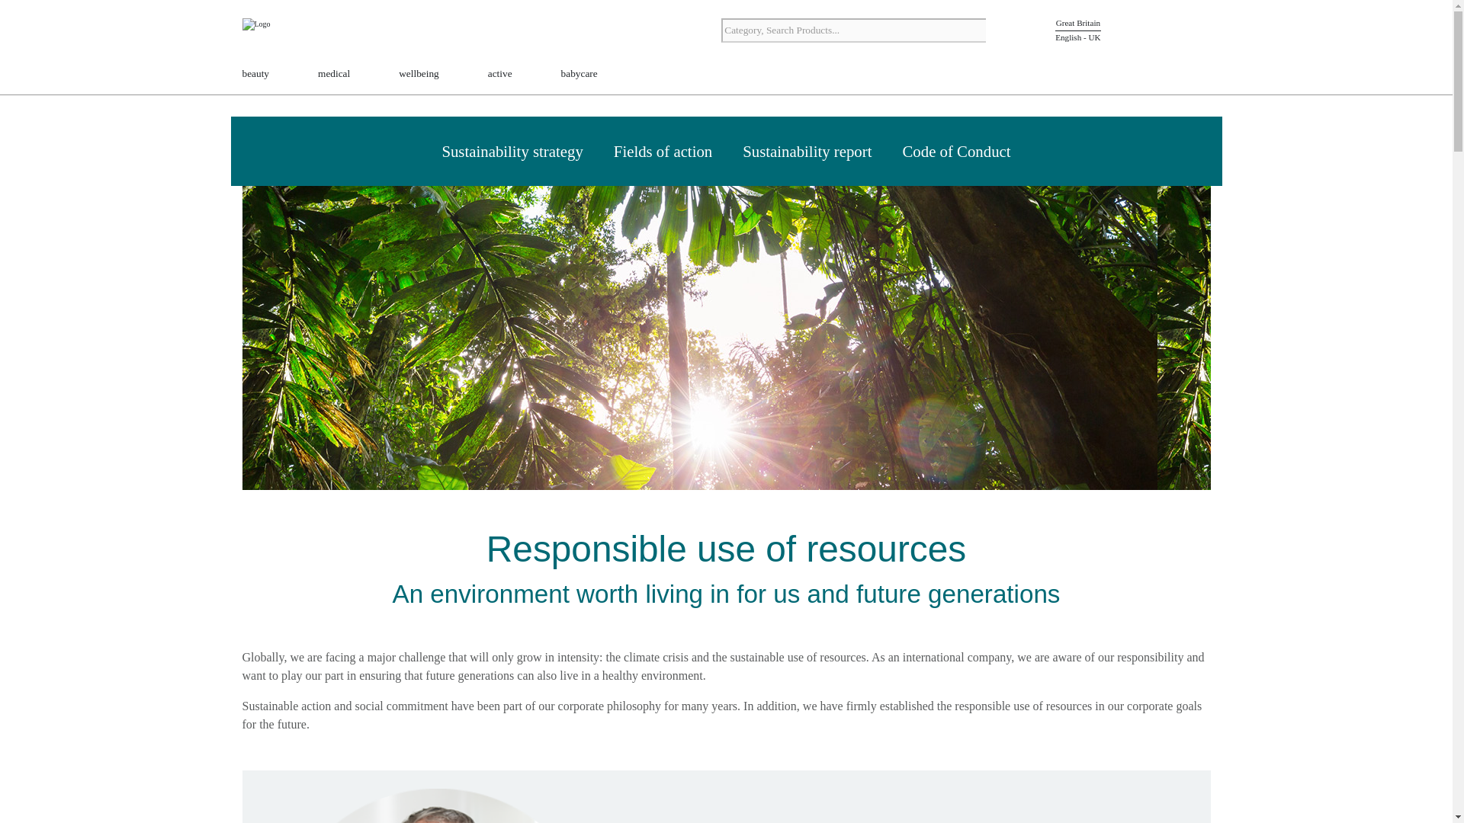 This screenshot has height=823, width=1464. Describe the element at coordinates (288, 32) in the screenshot. I see `Logo` at that location.